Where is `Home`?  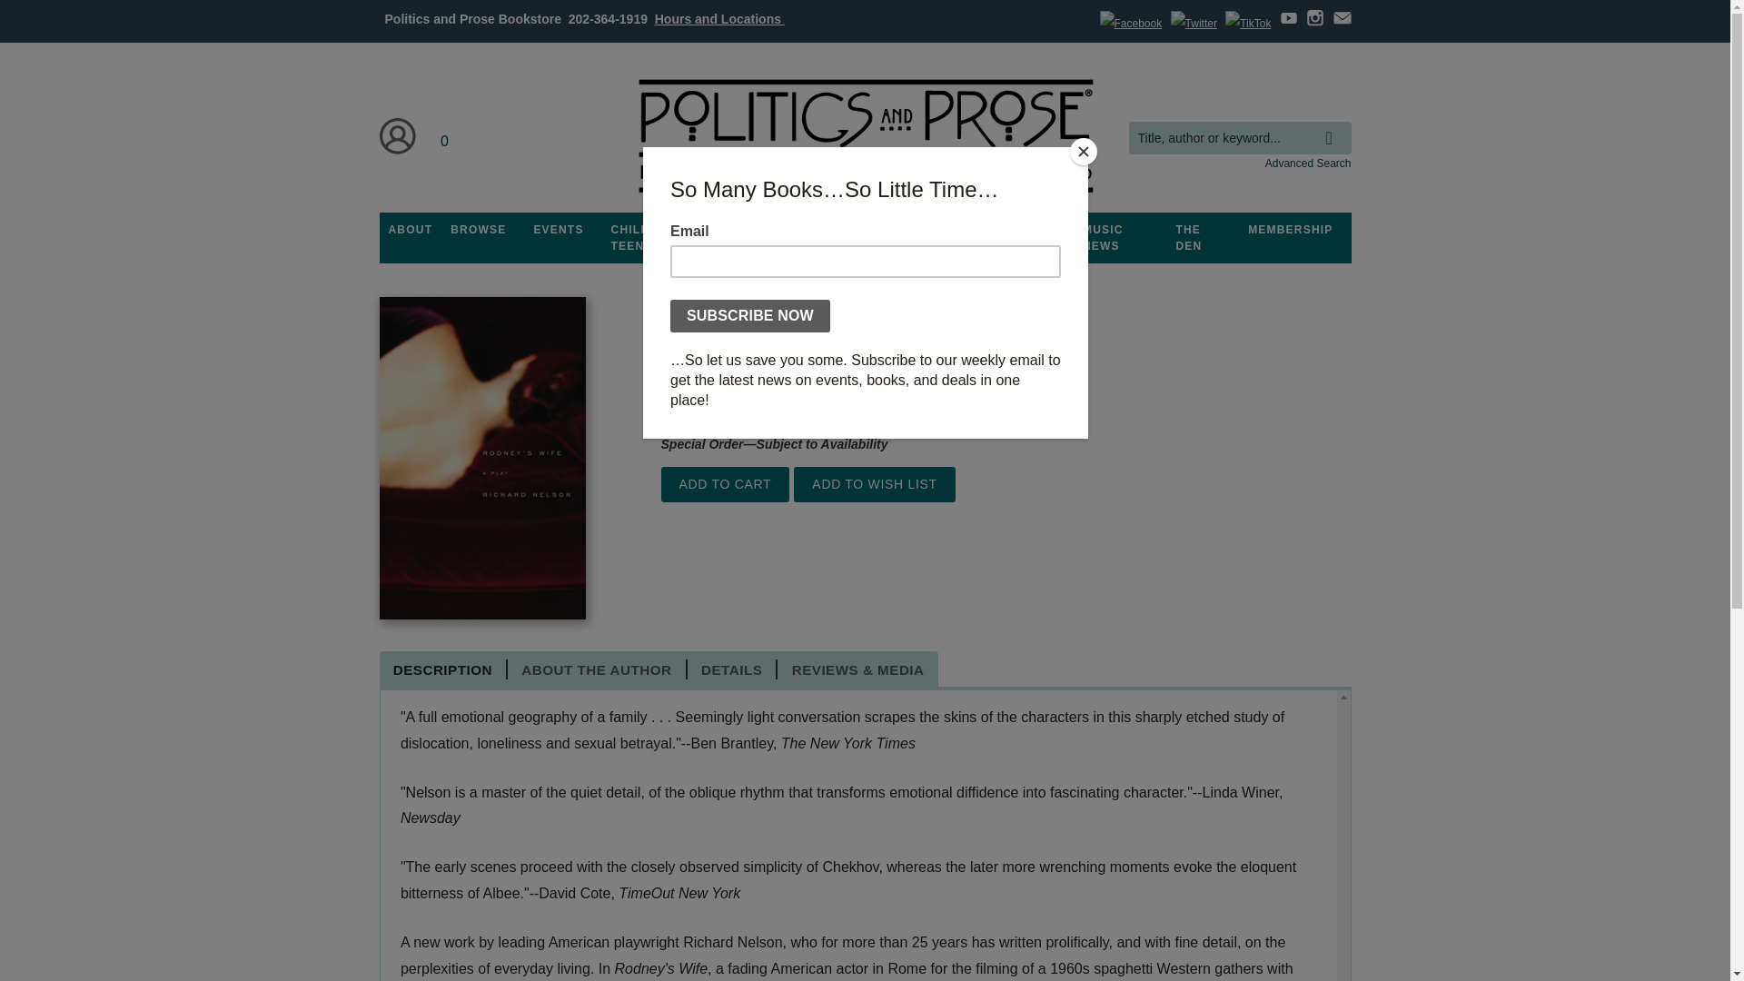
Home is located at coordinates (864, 136).